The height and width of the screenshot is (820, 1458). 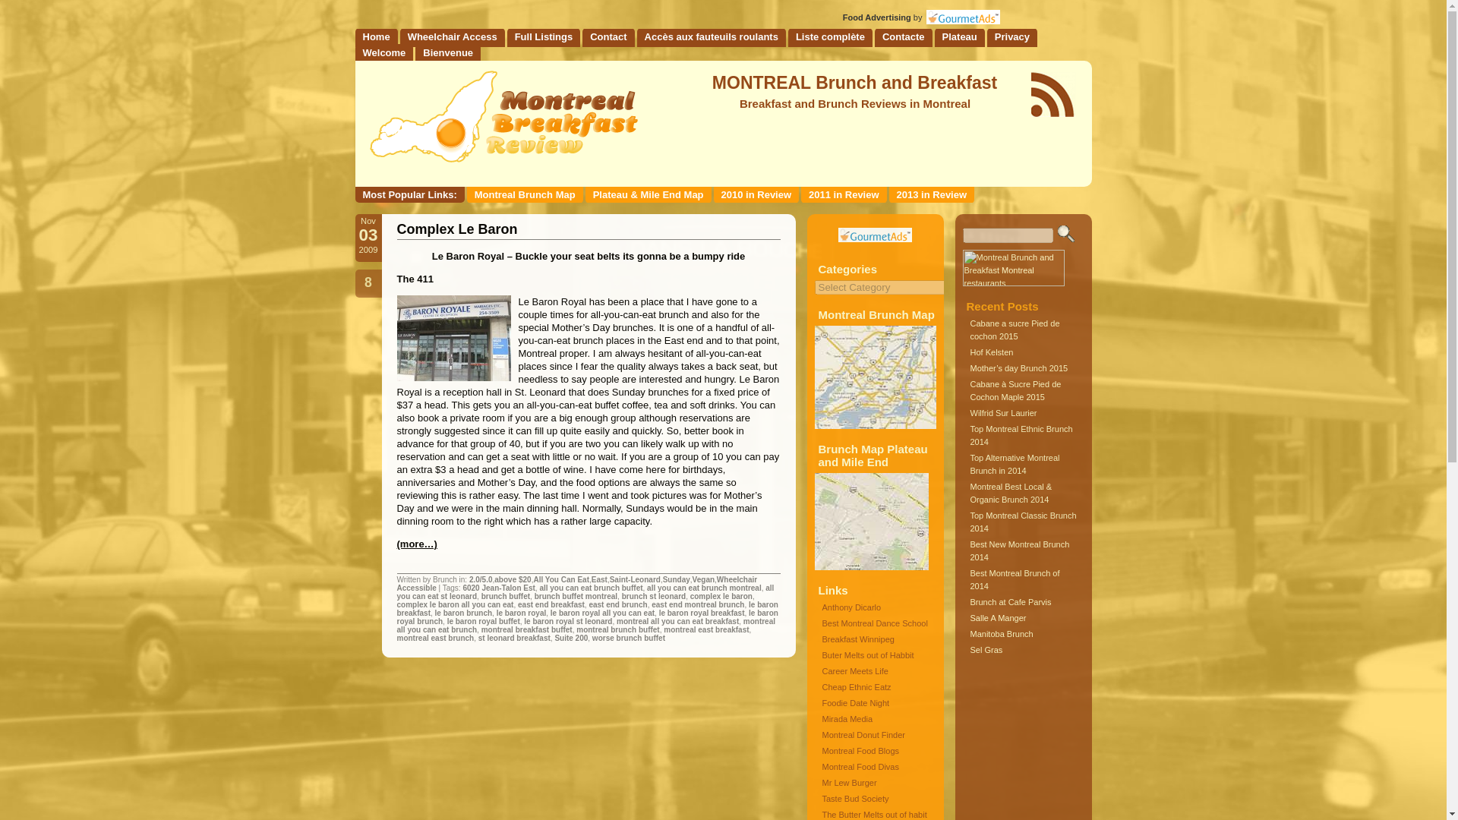 I want to click on Sunday, so click(x=676, y=579).